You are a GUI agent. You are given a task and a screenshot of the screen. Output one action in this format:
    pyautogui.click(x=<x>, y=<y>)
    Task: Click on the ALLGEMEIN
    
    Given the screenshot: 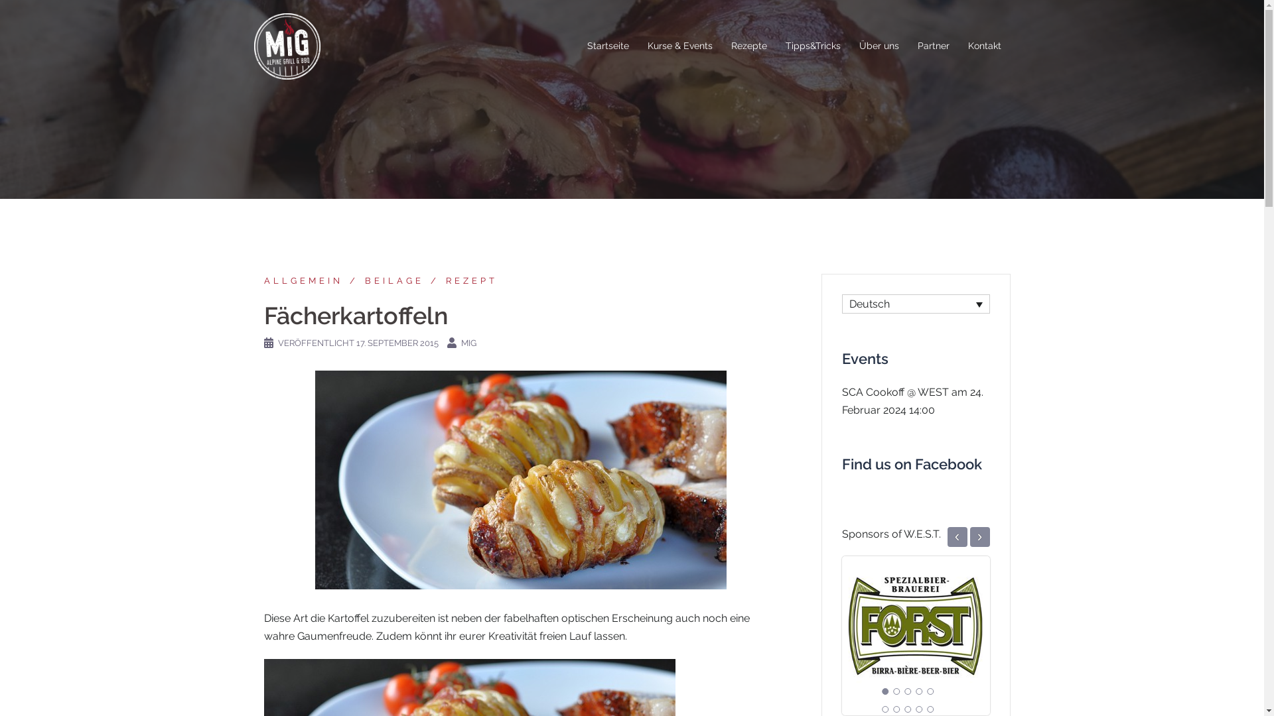 What is the action you would take?
    pyautogui.click(x=304, y=281)
    